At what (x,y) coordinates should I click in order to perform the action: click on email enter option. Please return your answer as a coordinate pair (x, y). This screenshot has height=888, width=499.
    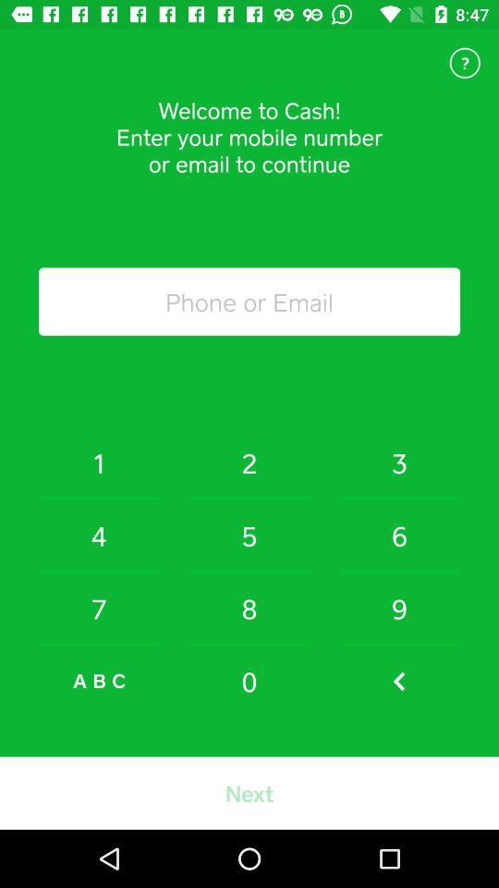
    Looking at the image, I should click on (249, 302).